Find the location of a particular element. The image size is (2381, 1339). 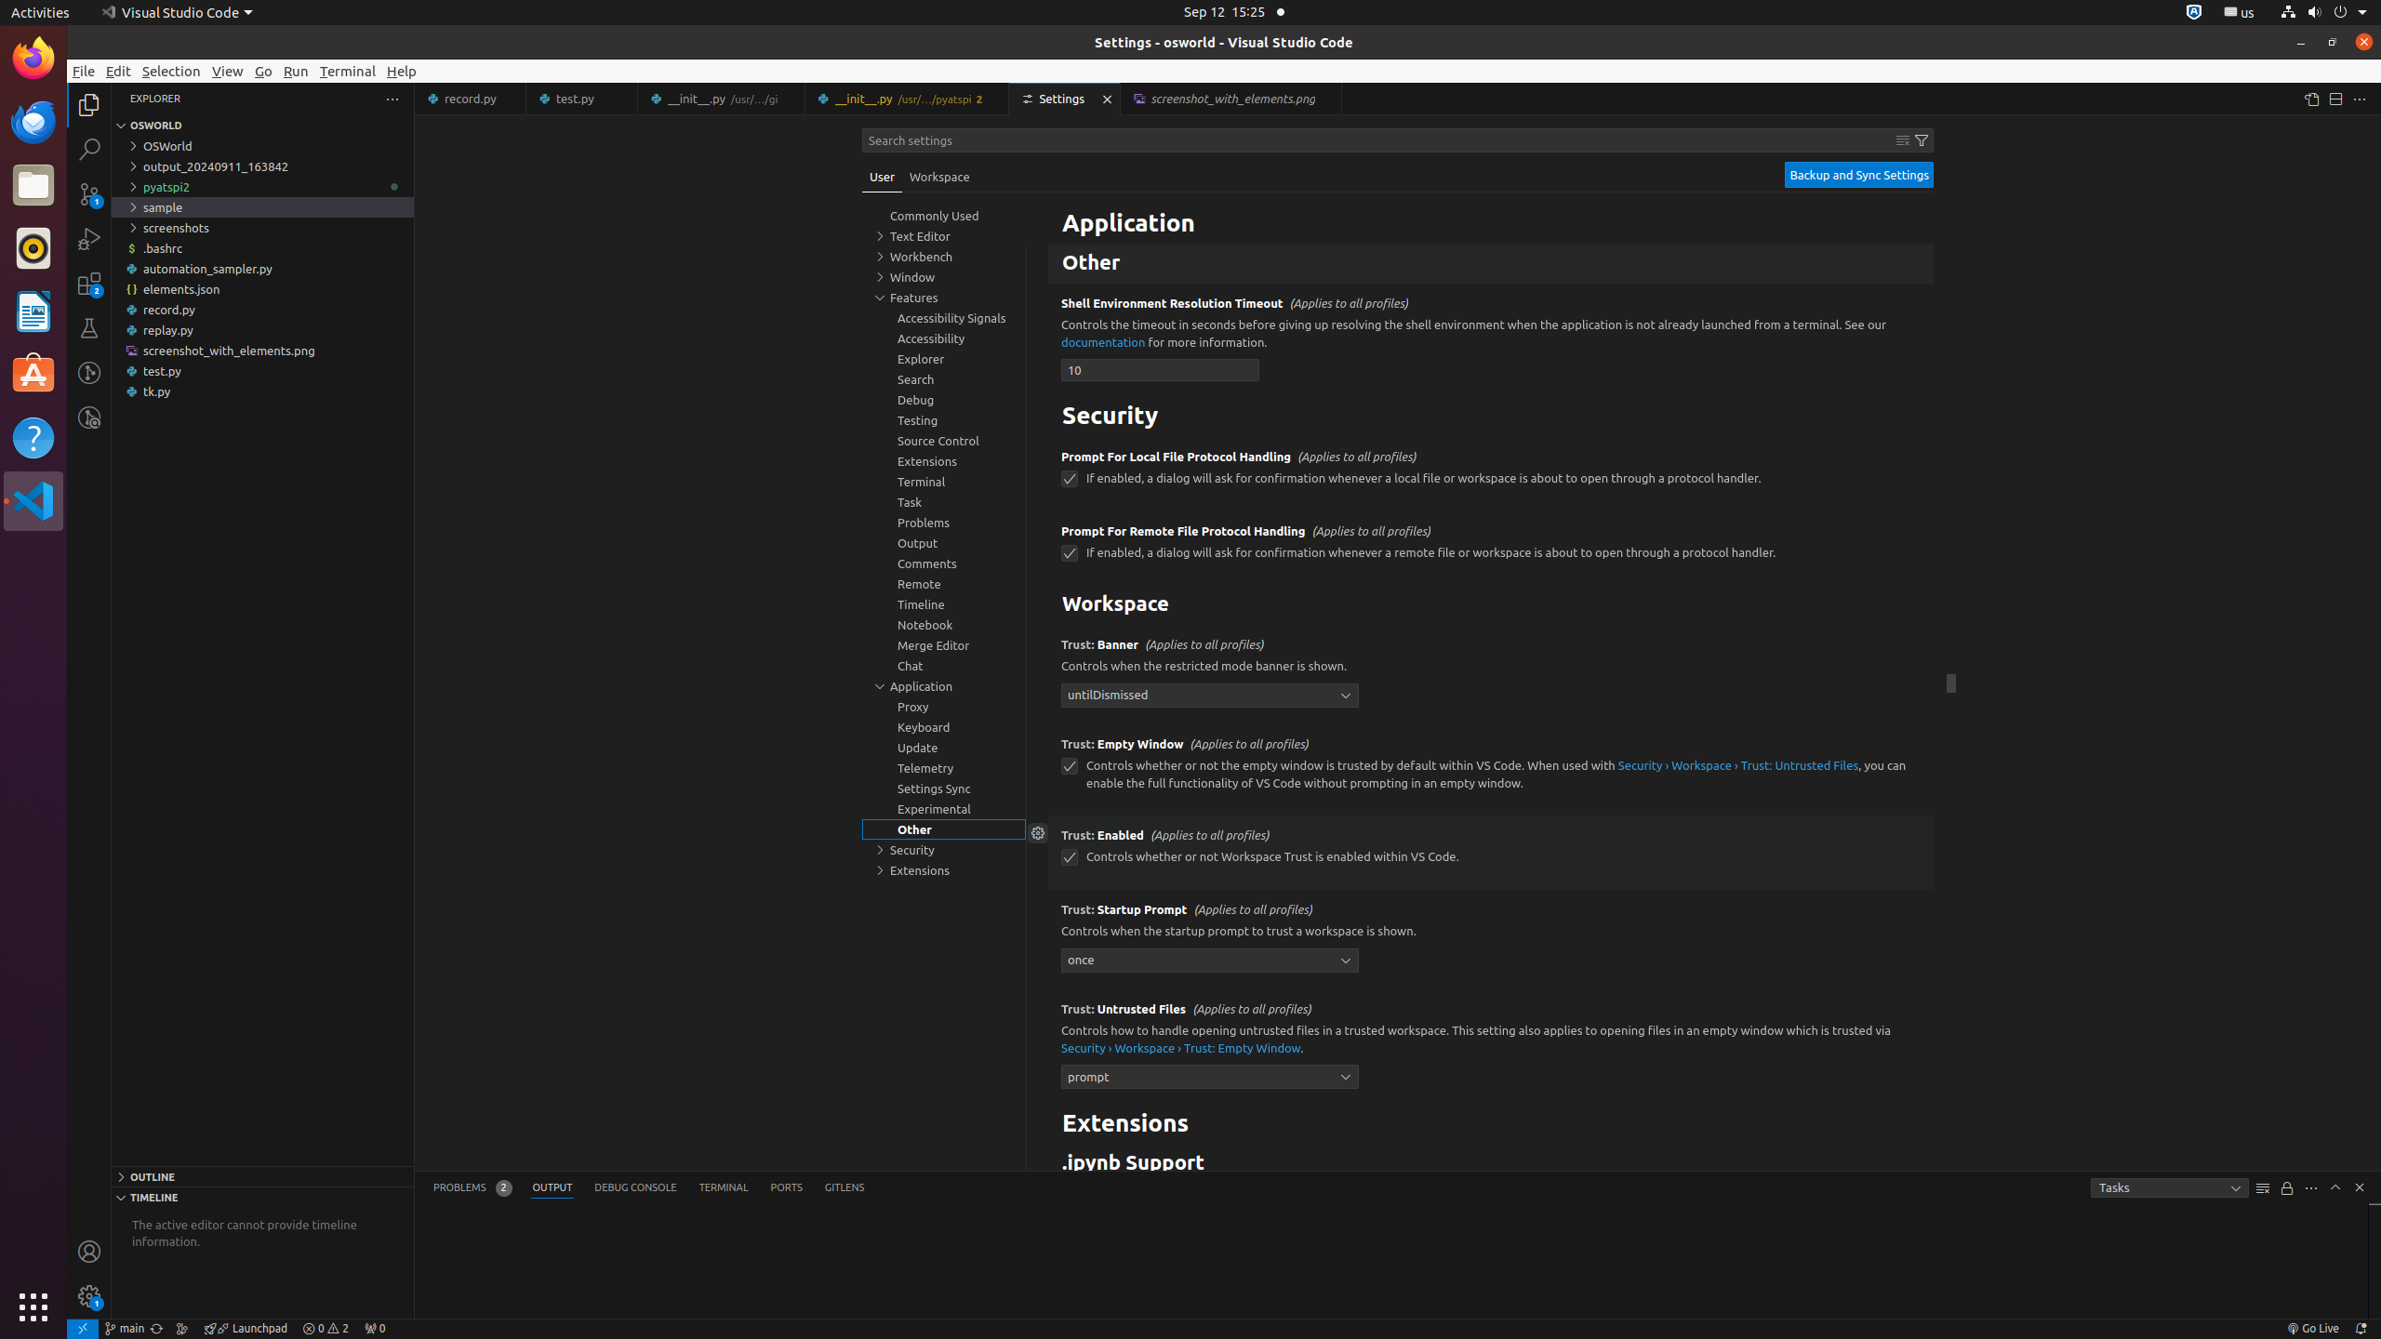

Debug, group is located at coordinates (944, 400).